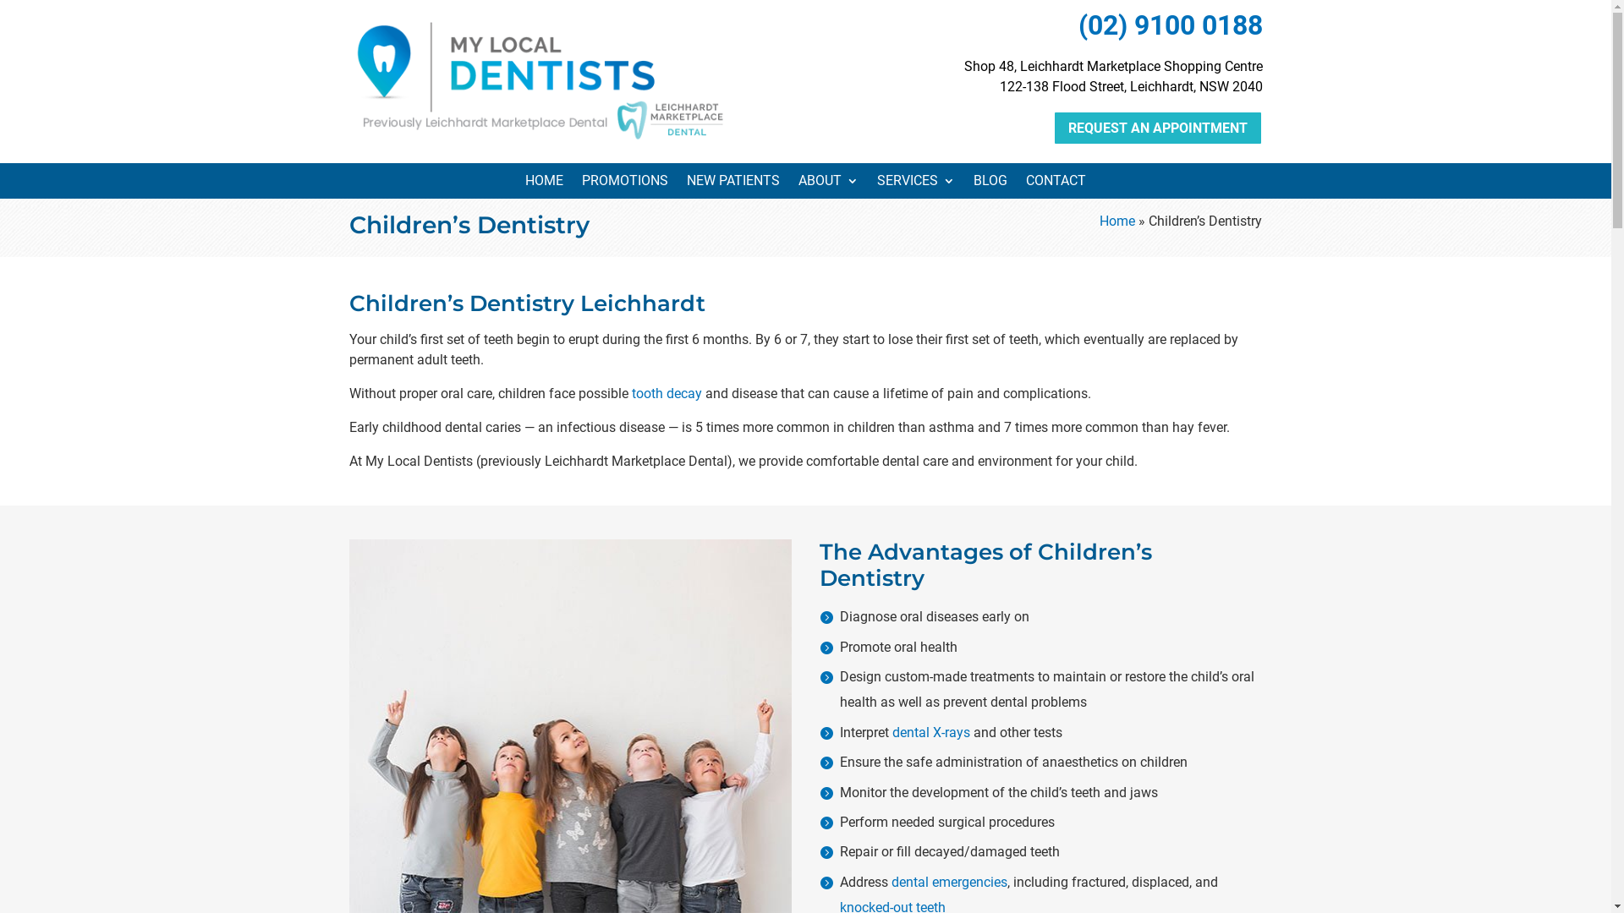 The height and width of the screenshot is (913, 1624). Describe the element at coordinates (540, 79) in the screenshot. I see `My-Local-Dentists-Previously-Leichhardt-Marketplace-Dental` at that location.